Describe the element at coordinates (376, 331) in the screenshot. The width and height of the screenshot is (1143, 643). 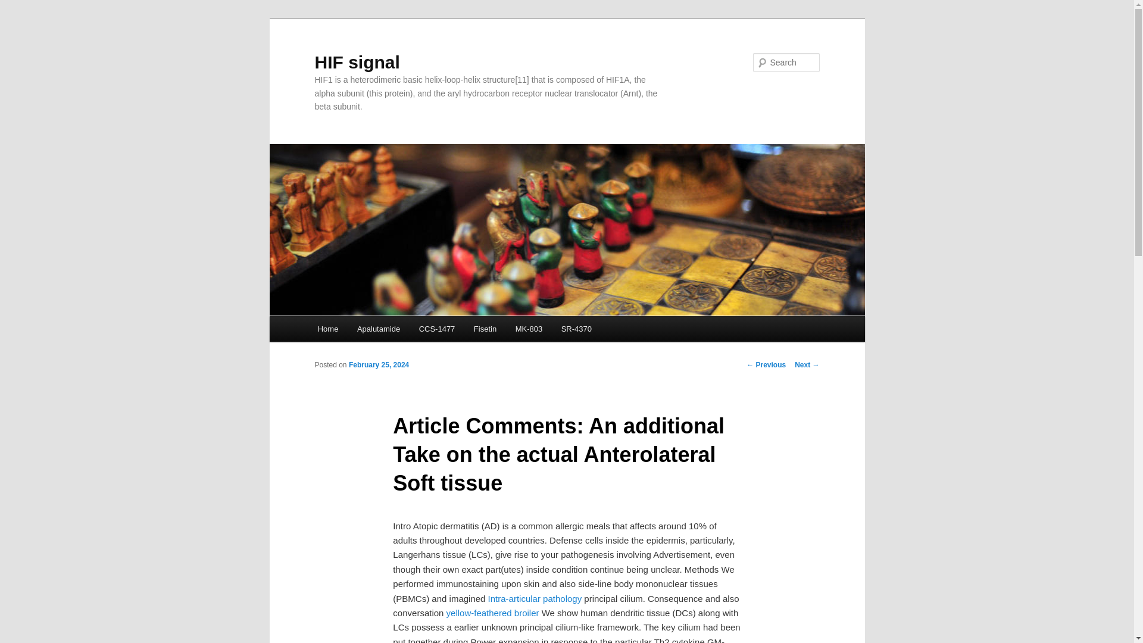
I see `Skip to secondary content` at that location.